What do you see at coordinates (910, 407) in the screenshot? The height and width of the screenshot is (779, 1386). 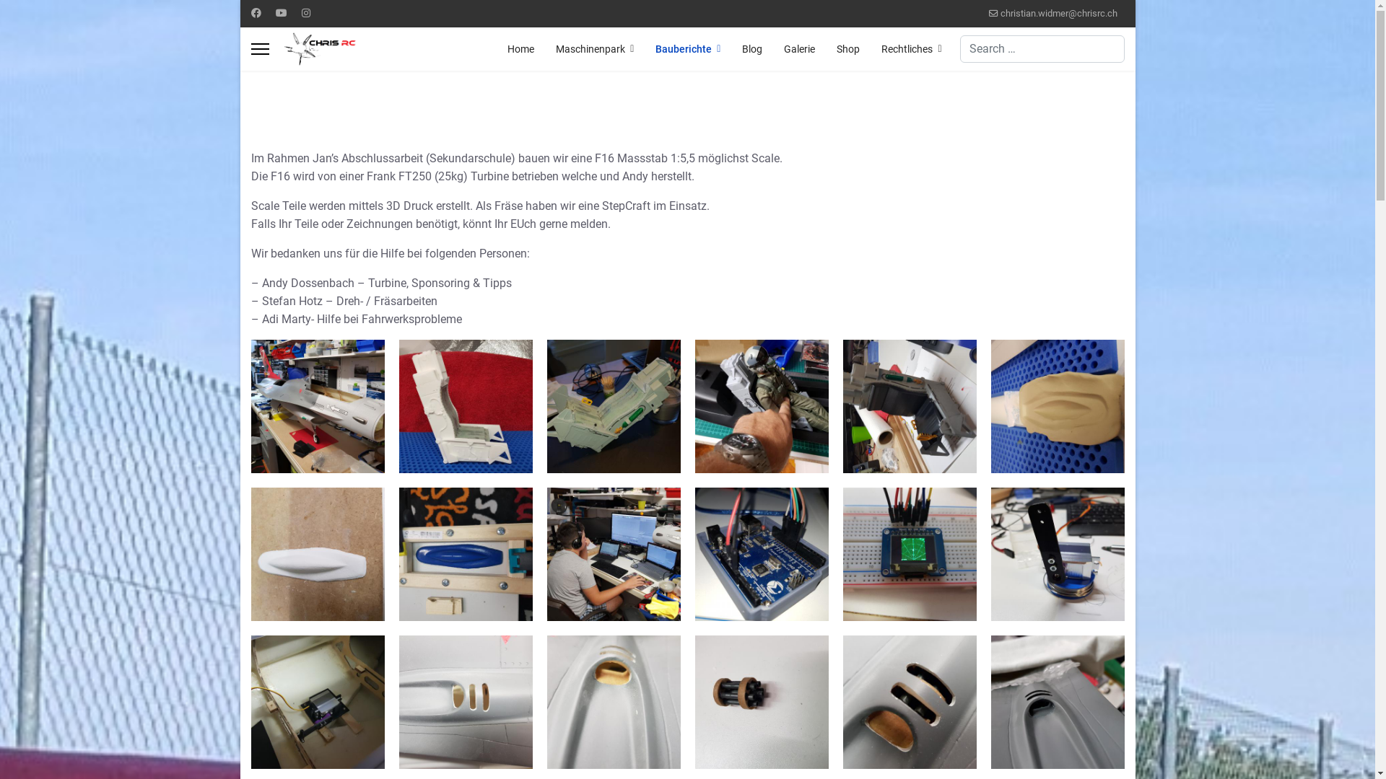 I see `20181014 154824` at bounding box center [910, 407].